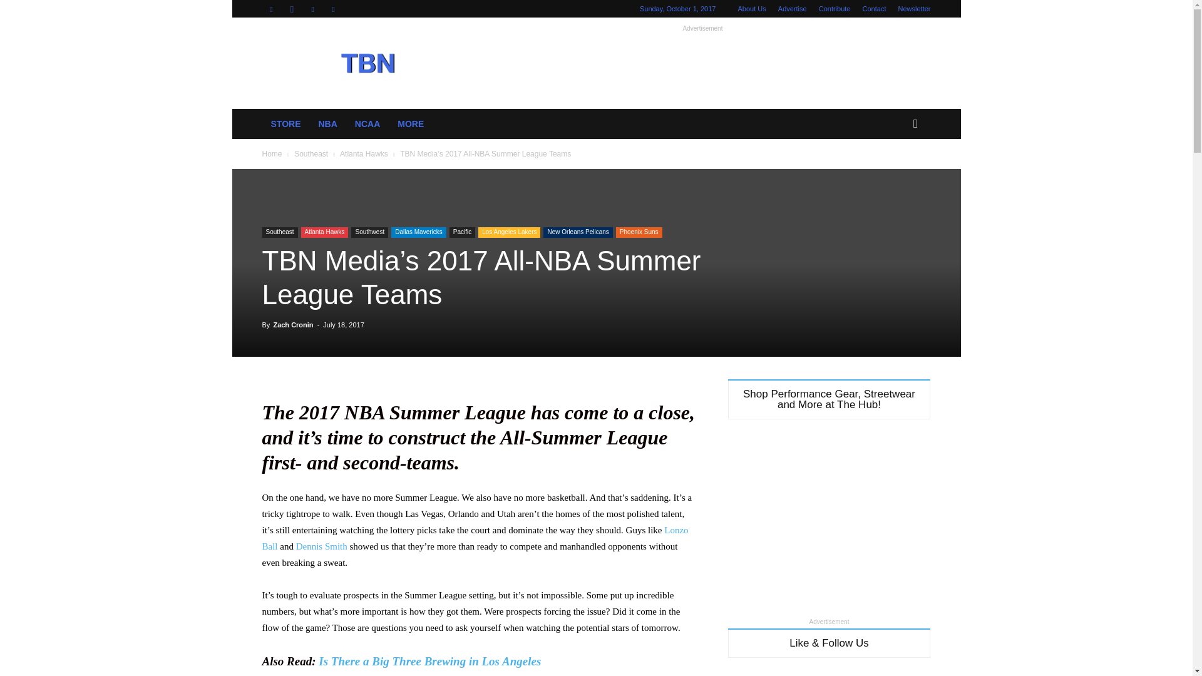 Image resolution: width=1202 pixels, height=676 pixels. What do you see at coordinates (333, 9) in the screenshot?
I see `Youtube` at bounding box center [333, 9].